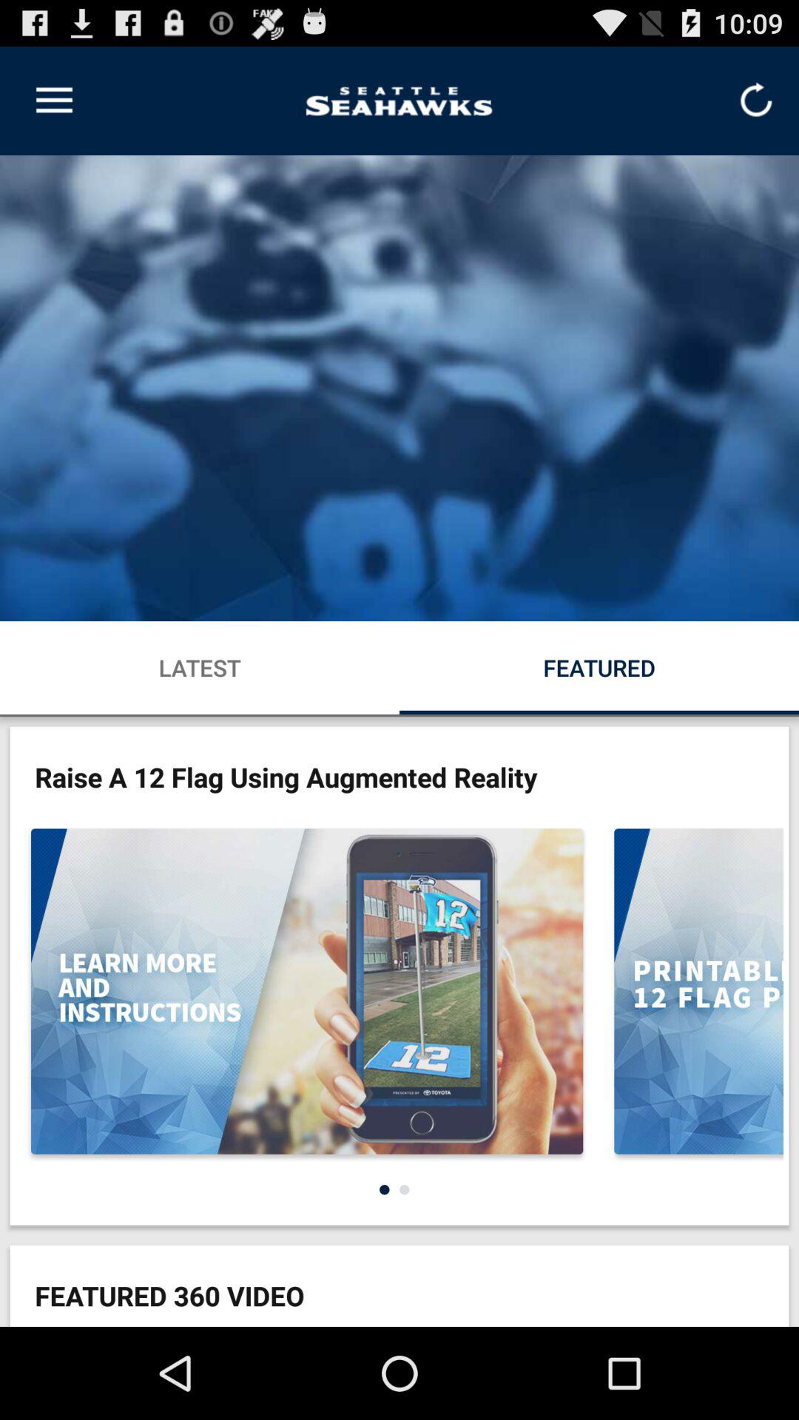 Image resolution: width=799 pixels, height=1420 pixels. What do you see at coordinates (54, 101) in the screenshot?
I see `click the icon at the top left corner` at bounding box center [54, 101].